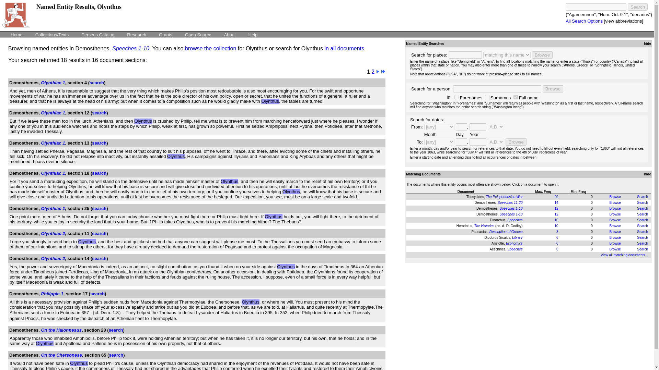 Image resolution: width=659 pixels, height=370 pixels. I want to click on Browse, so click(516, 142).